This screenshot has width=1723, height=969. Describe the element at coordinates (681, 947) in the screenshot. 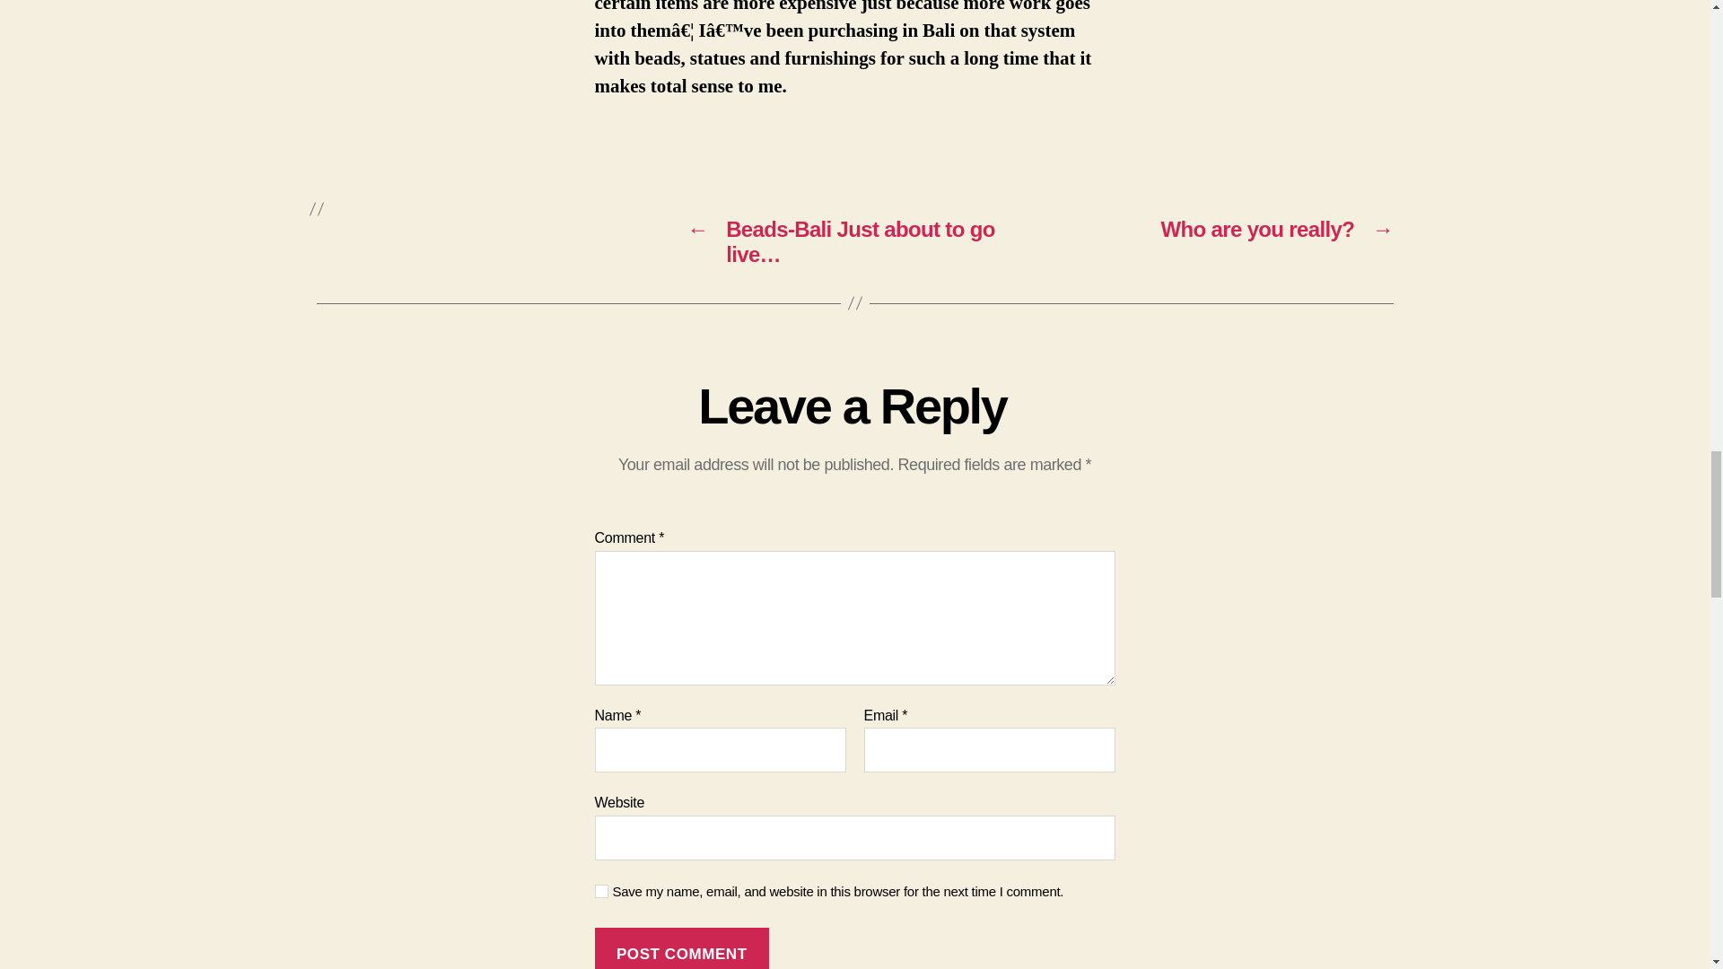

I see `Post Comment` at that location.